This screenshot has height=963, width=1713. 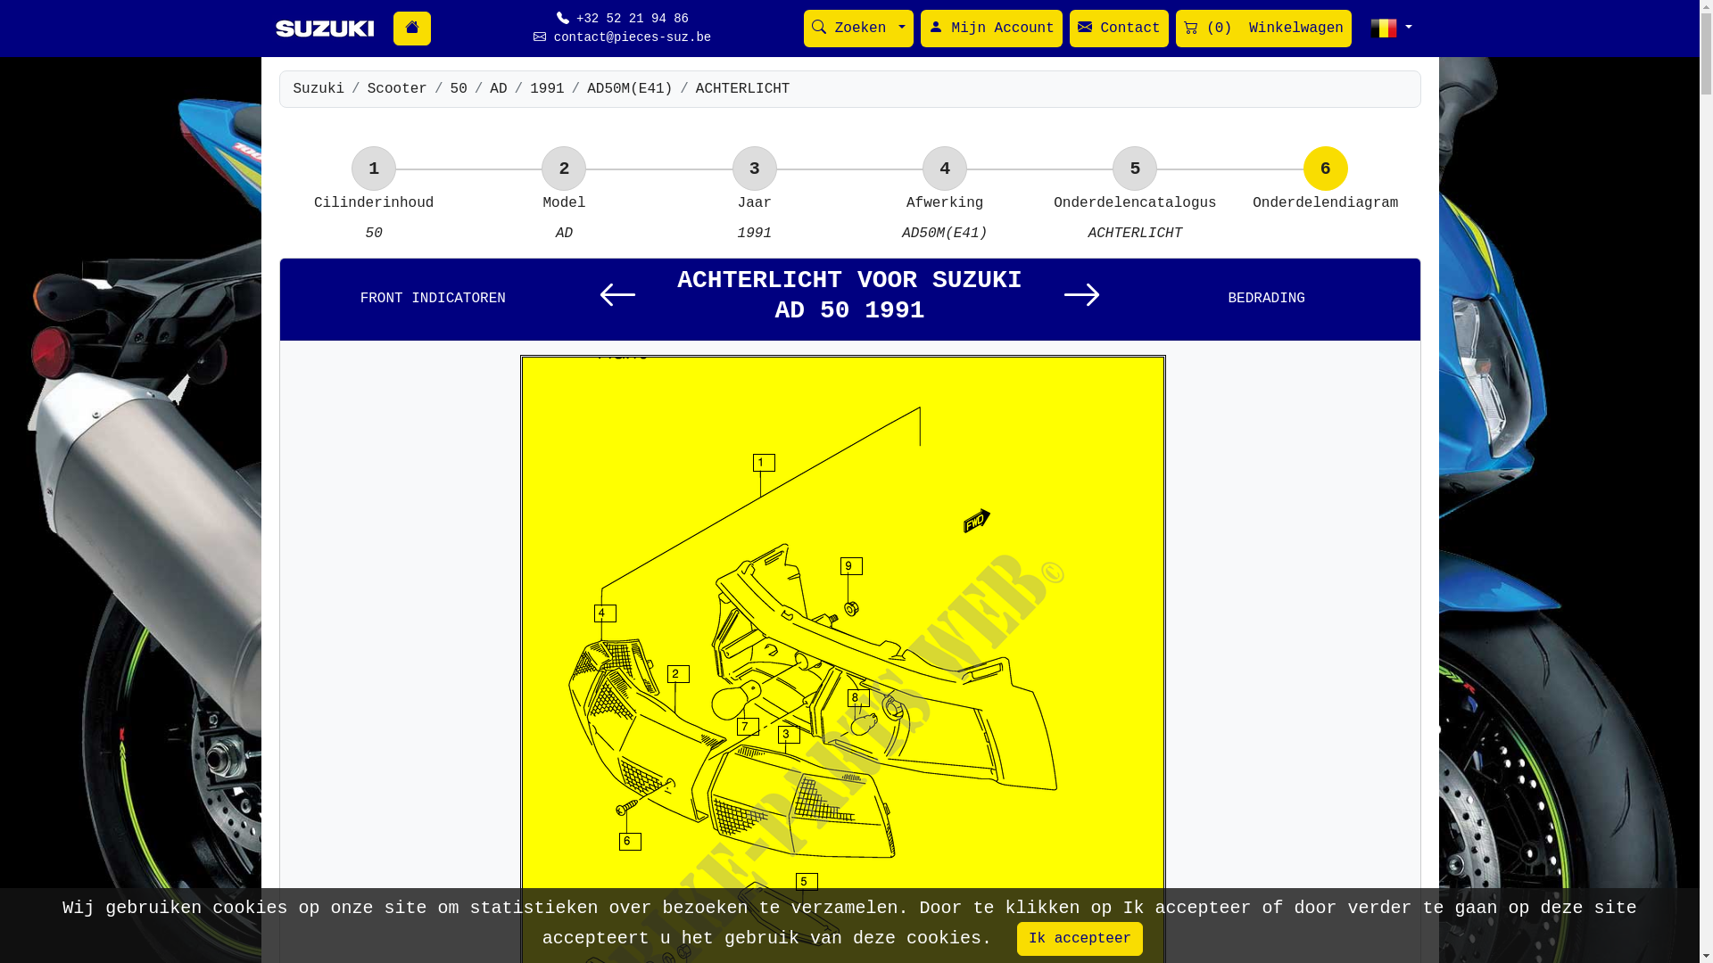 What do you see at coordinates (1135, 218) in the screenshot?
I see `5
Onderdelencatalogus
ACHTERLICHT` at bounding box center [1135, 218].